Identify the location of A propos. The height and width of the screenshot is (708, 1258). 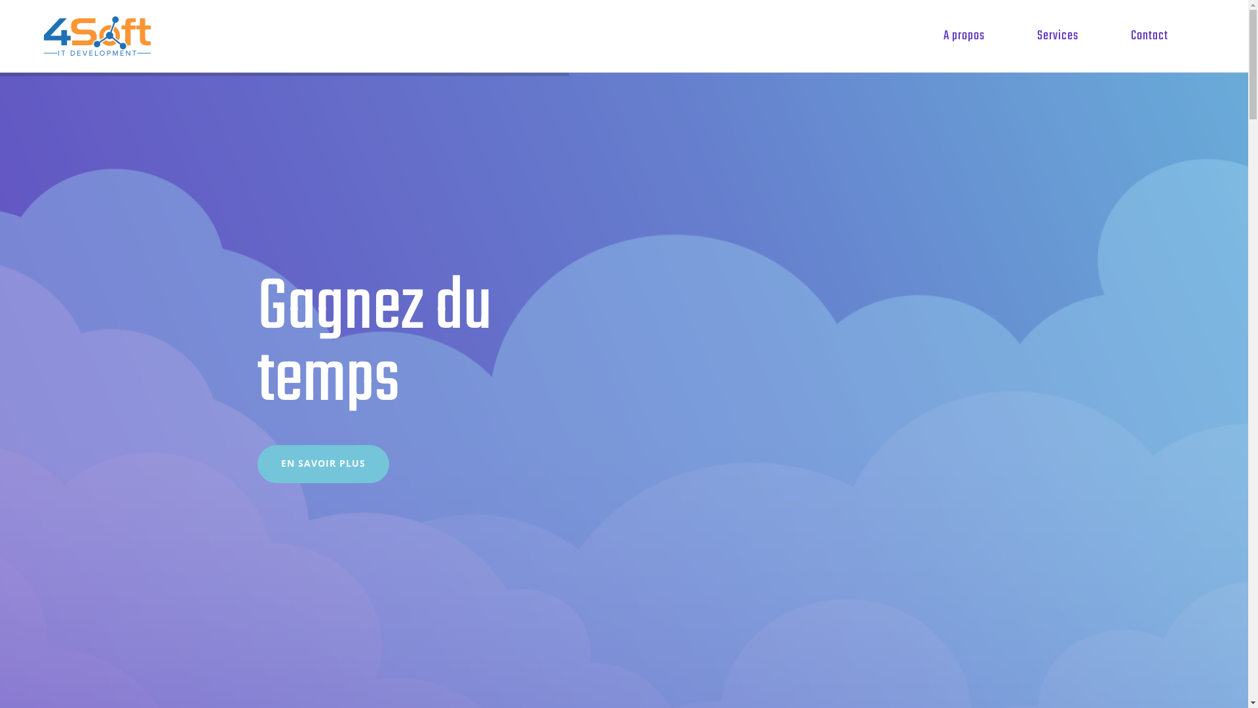
(964, 36).